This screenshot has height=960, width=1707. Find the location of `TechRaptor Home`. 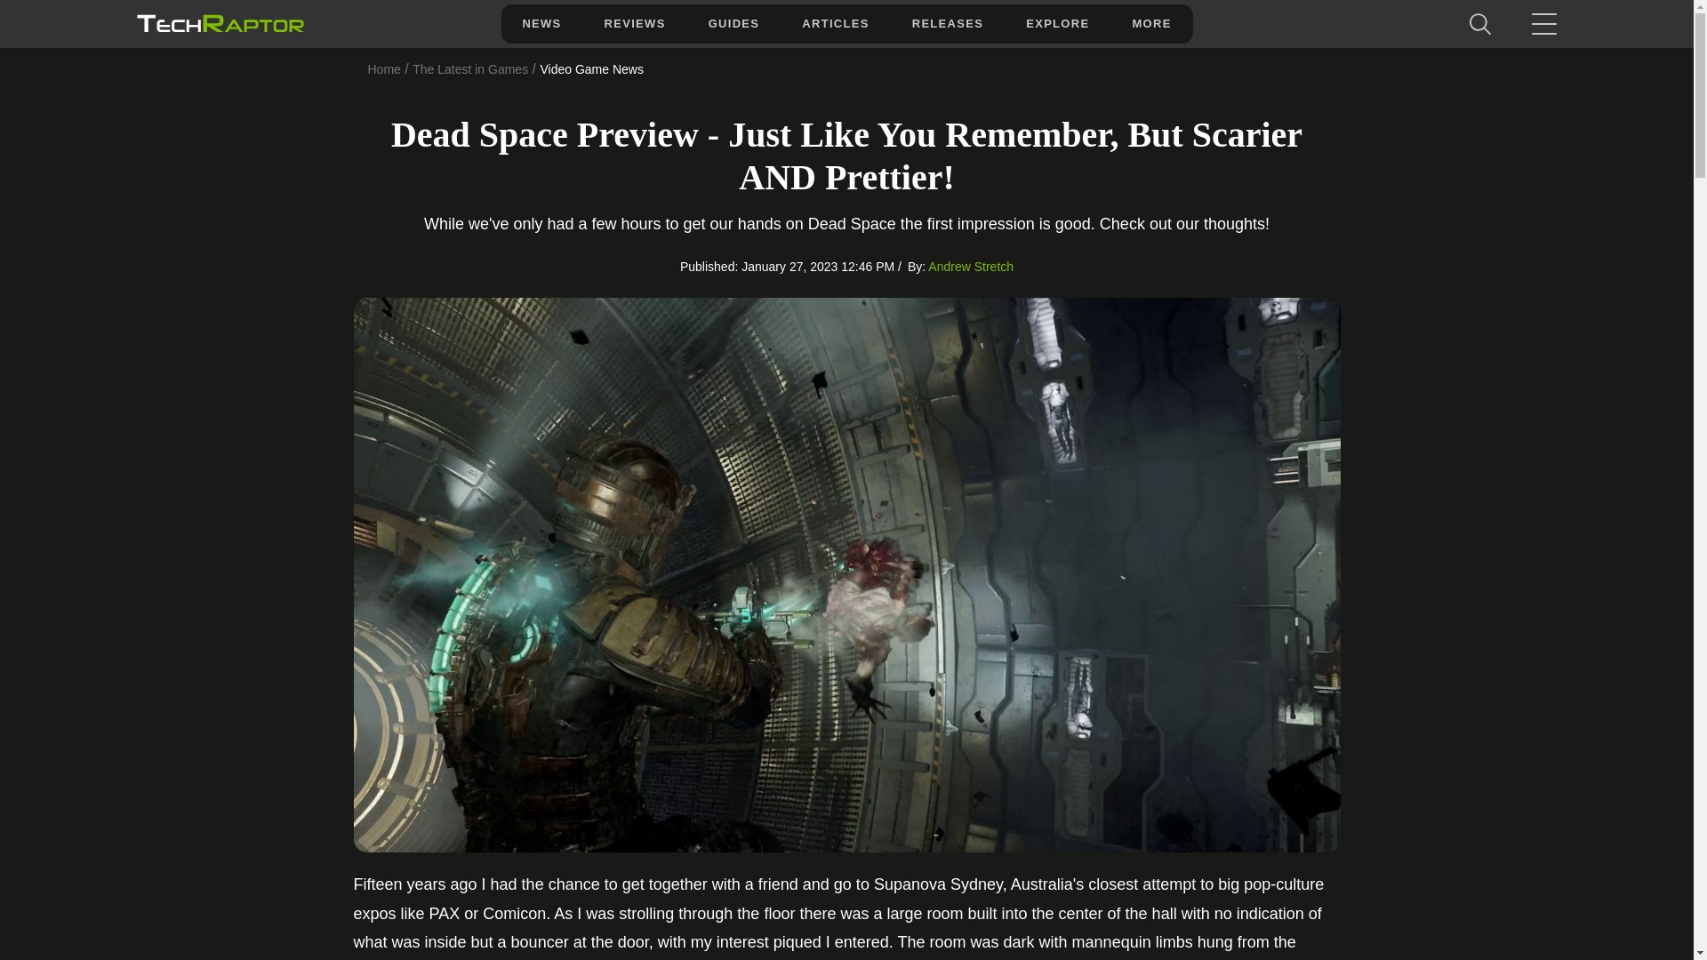

TechRaptor Home is located at coordinates (219, 23).